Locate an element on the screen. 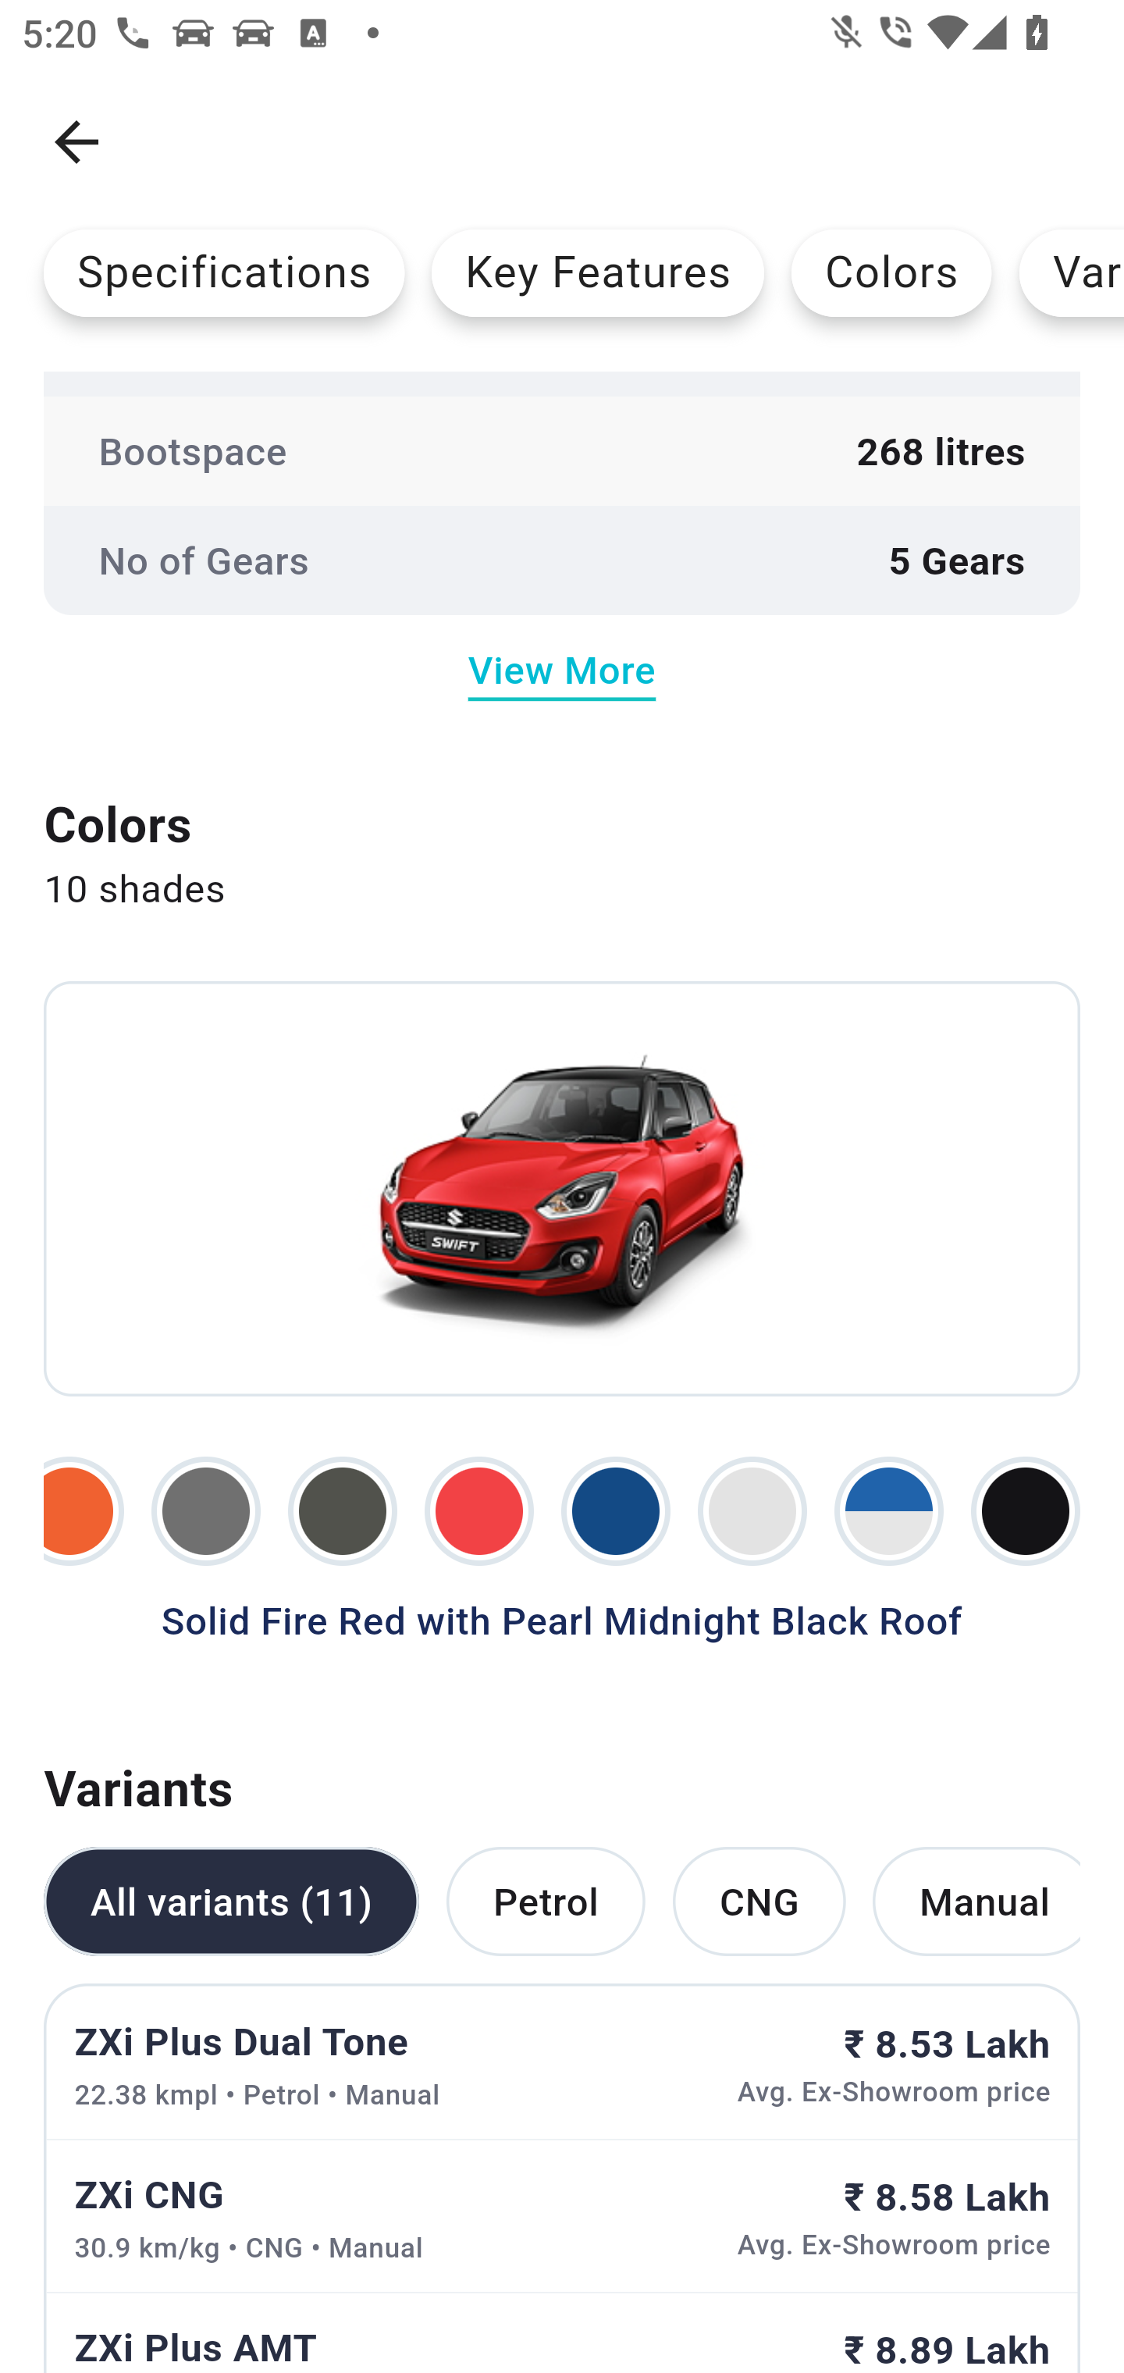  Petrol is located at coordinates (545, 1900).